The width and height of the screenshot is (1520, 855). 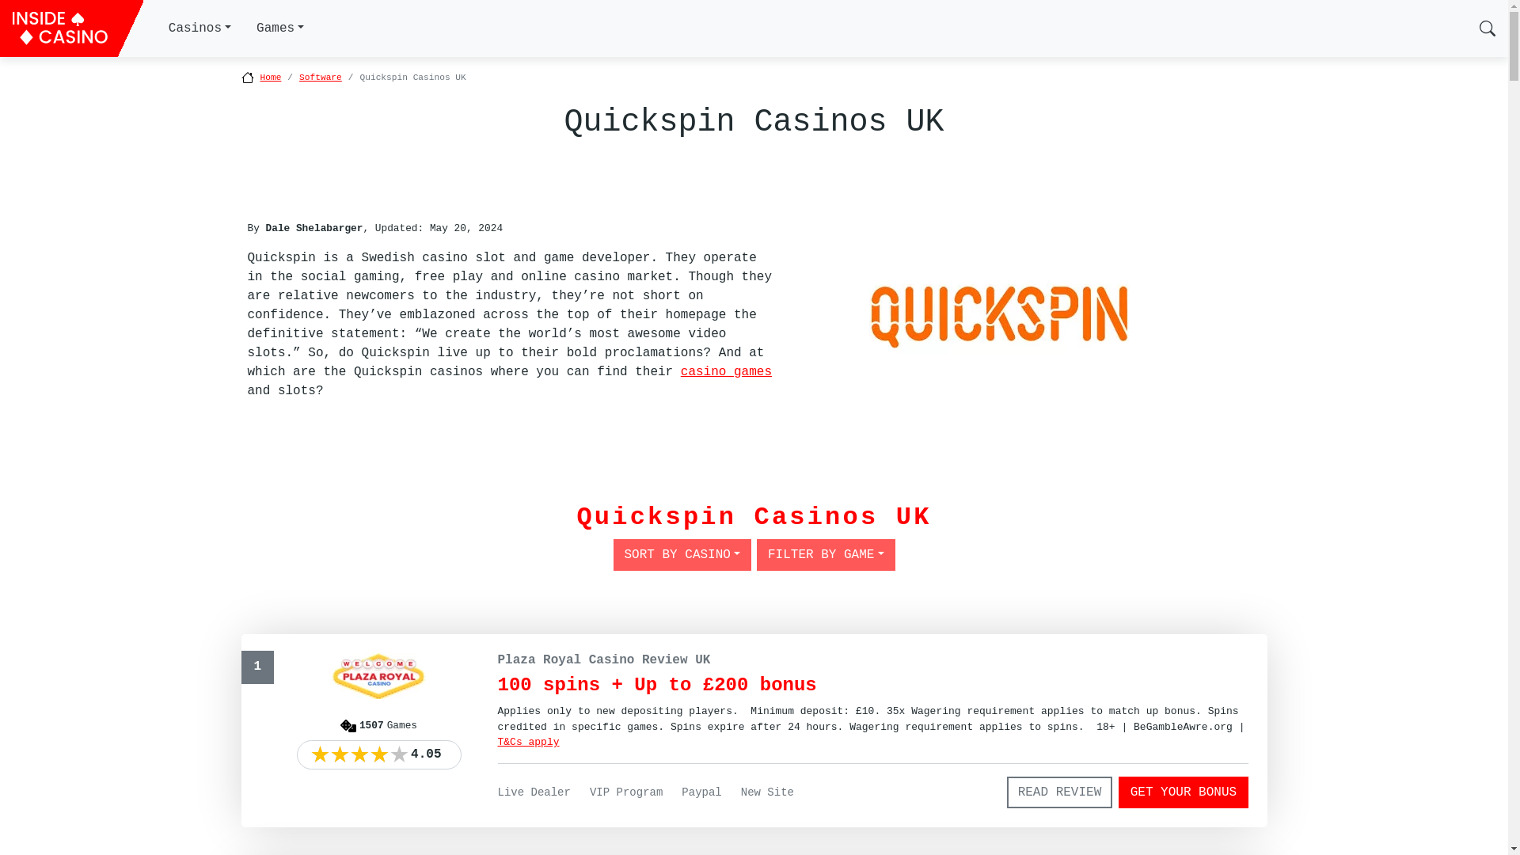 I want to click on Games, so click(x=279, y=28).